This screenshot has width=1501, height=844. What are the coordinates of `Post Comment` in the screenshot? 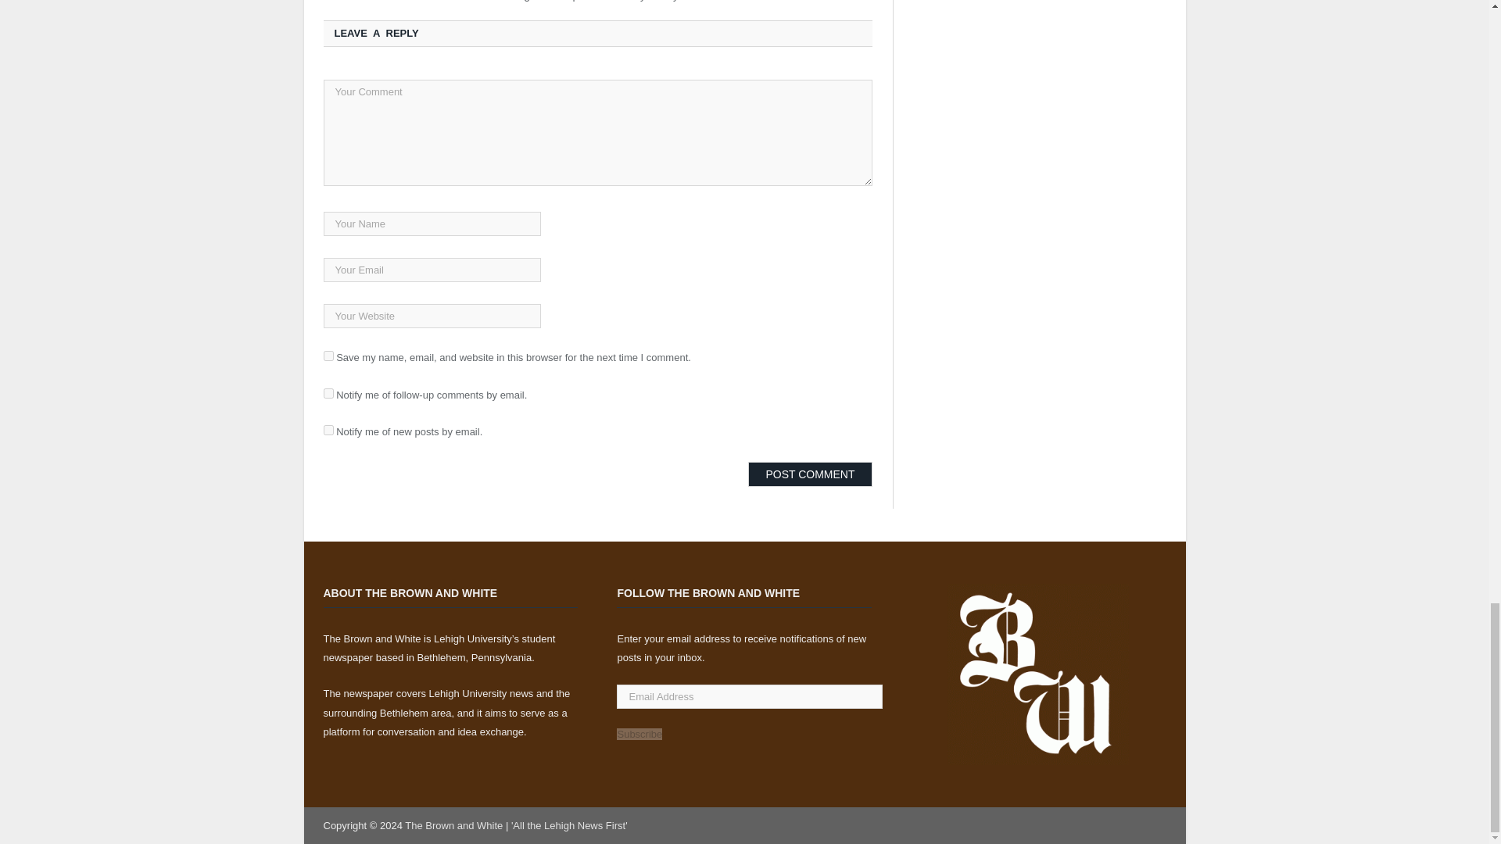 It's located at (810, 474).